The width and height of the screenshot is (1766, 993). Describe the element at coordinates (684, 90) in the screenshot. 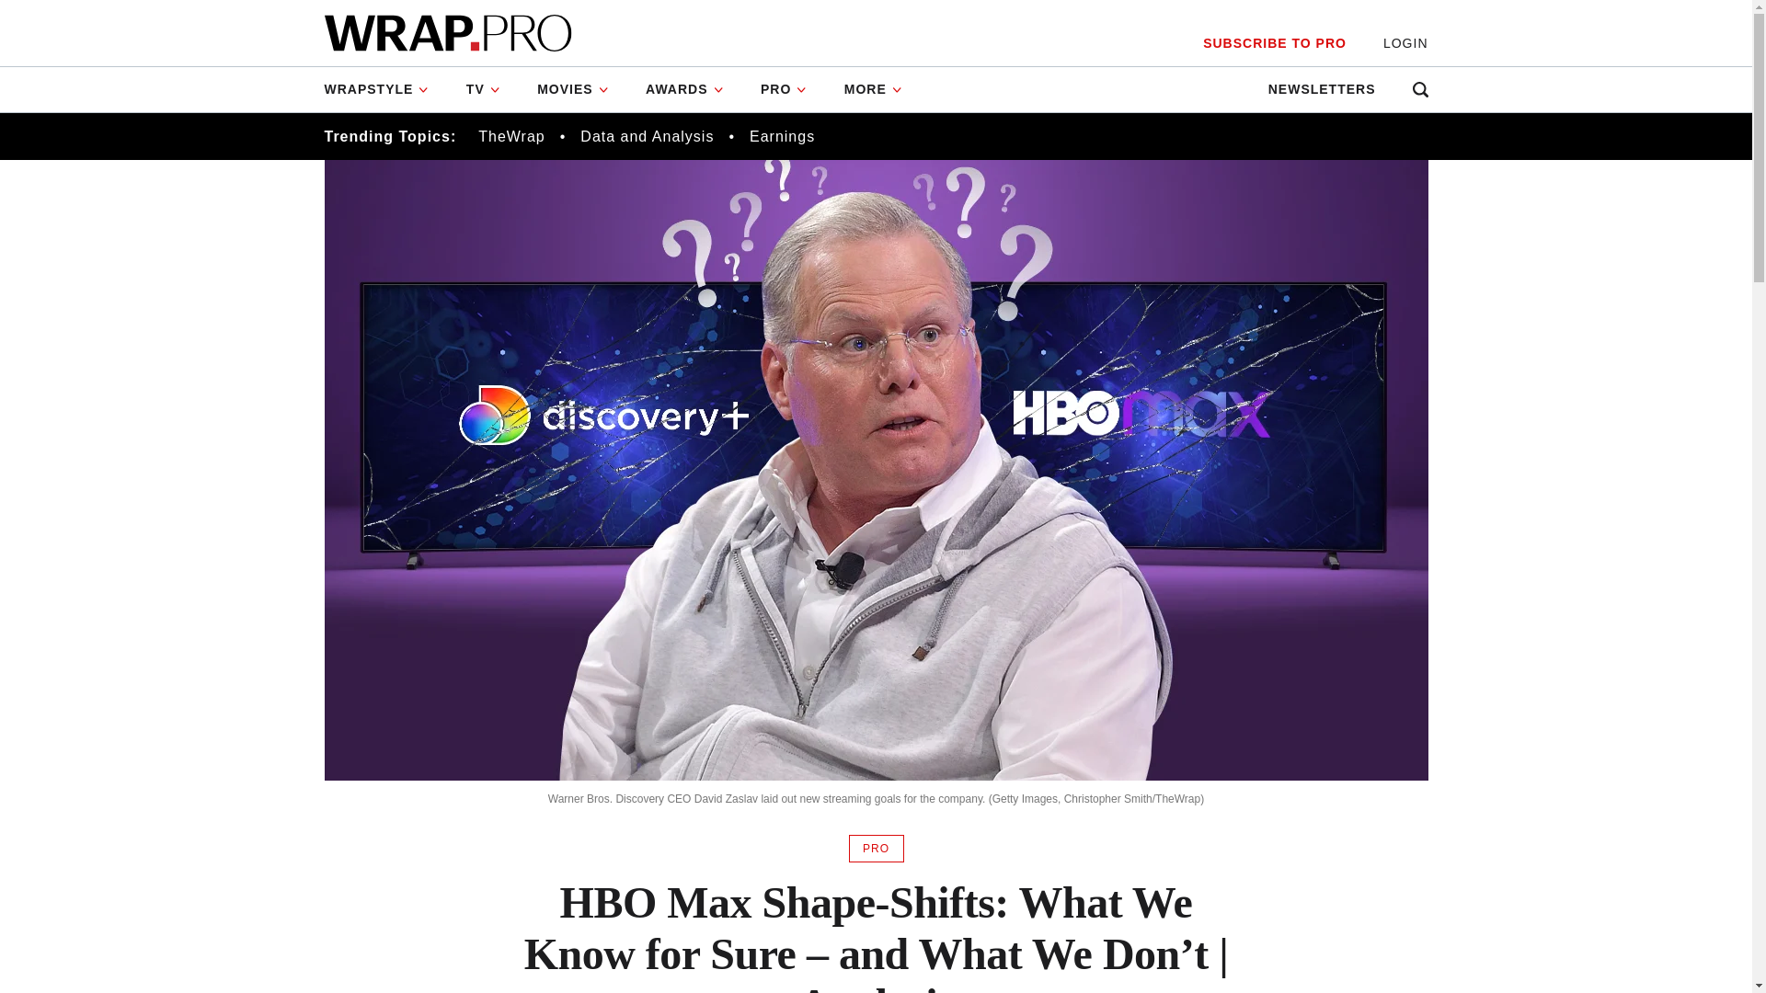

I see `AWARDS` at that location.